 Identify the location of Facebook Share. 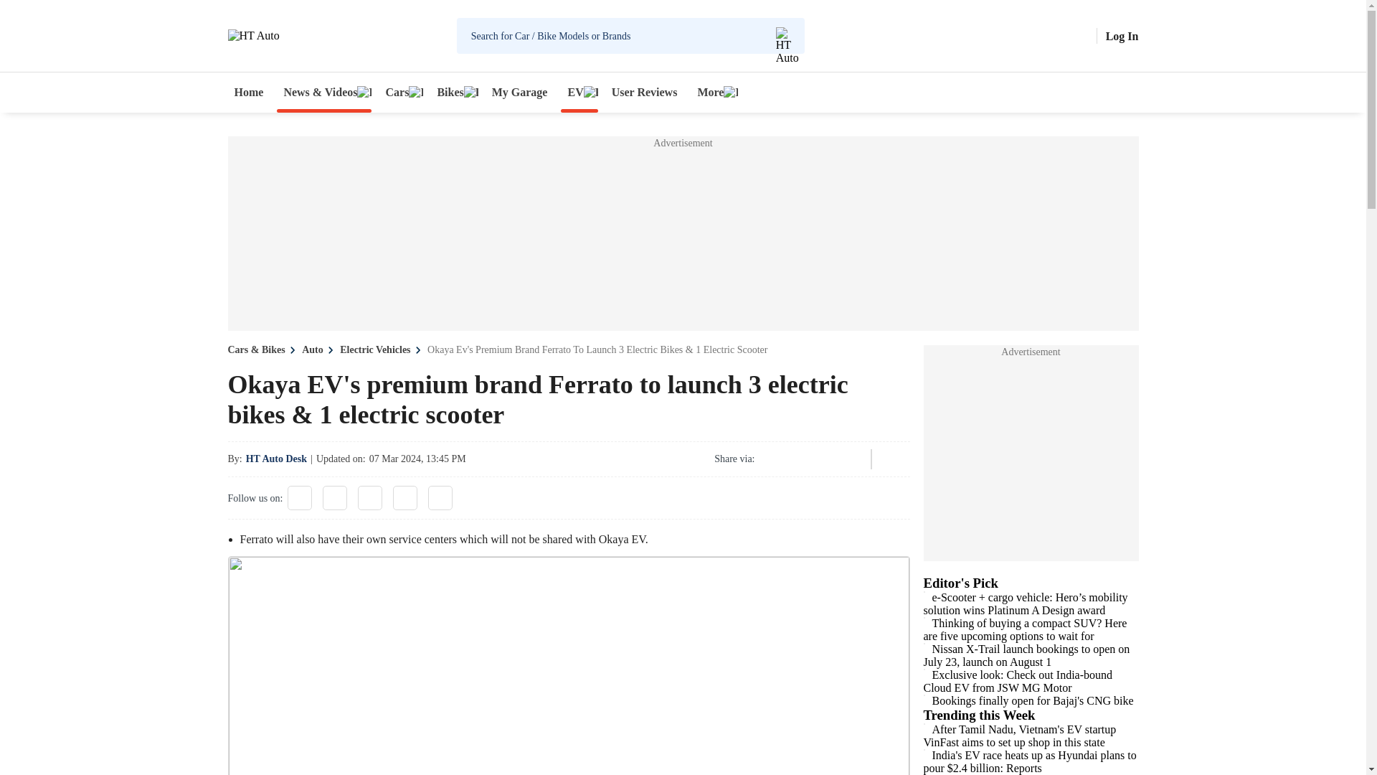
(772, 459).